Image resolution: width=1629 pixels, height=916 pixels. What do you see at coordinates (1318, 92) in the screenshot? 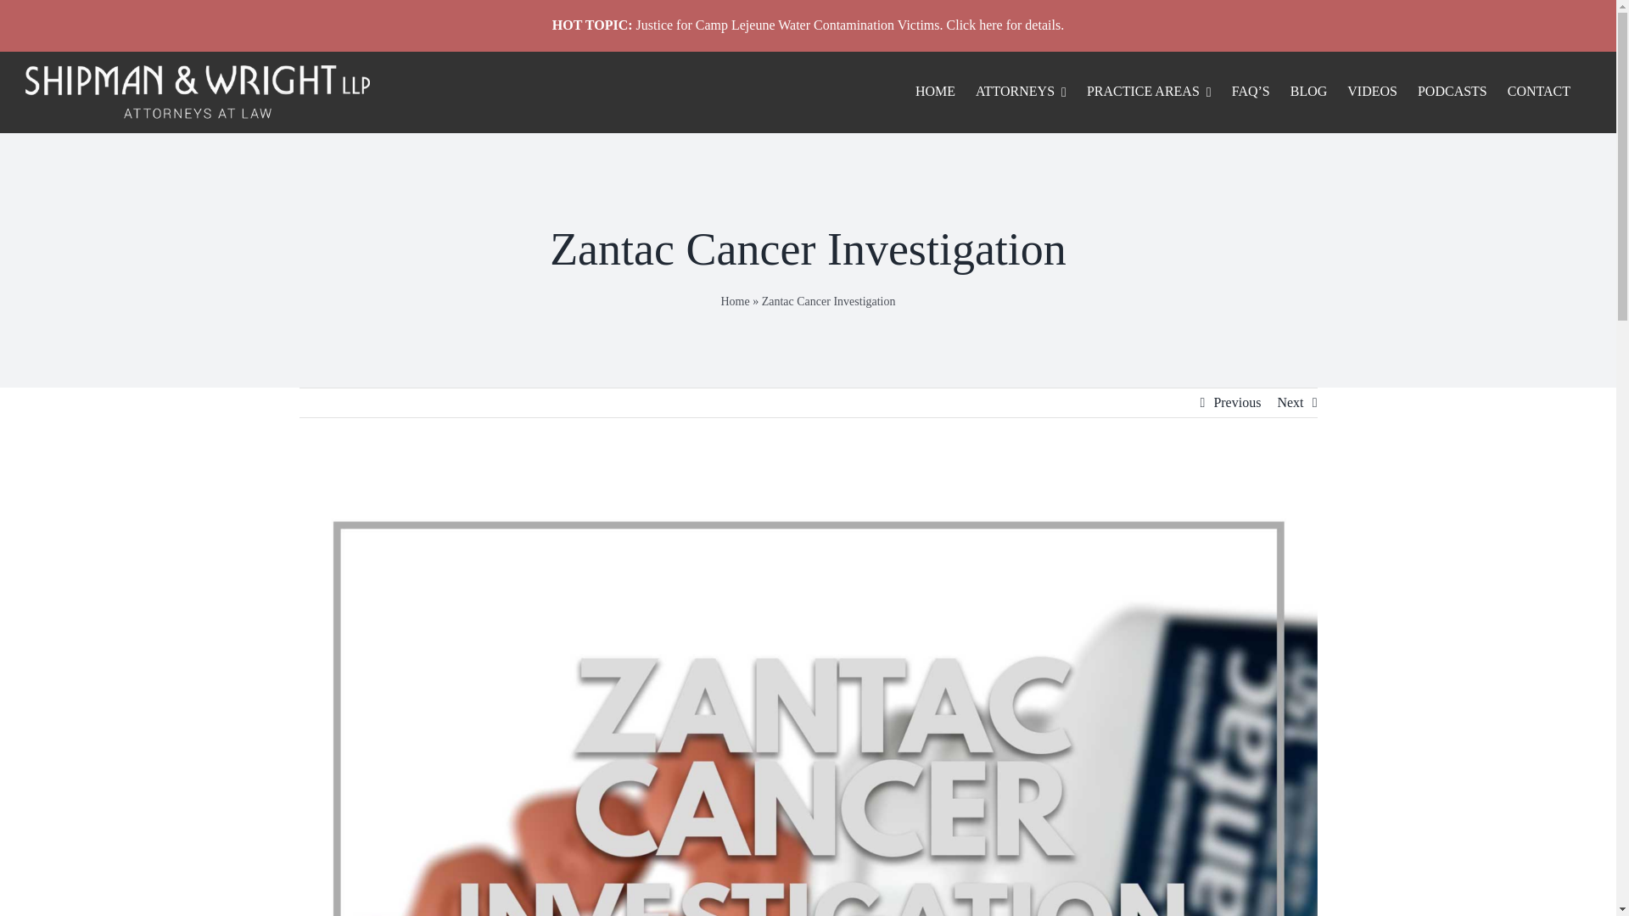
I see `BLOG` at bounding box center [1318, 92].